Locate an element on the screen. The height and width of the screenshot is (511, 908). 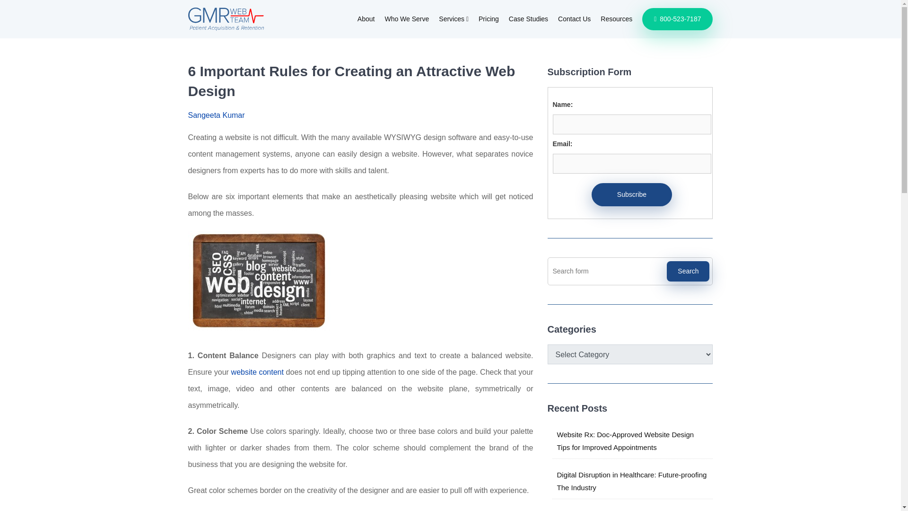
GMR Web Team is located at coordinates (226, 18).